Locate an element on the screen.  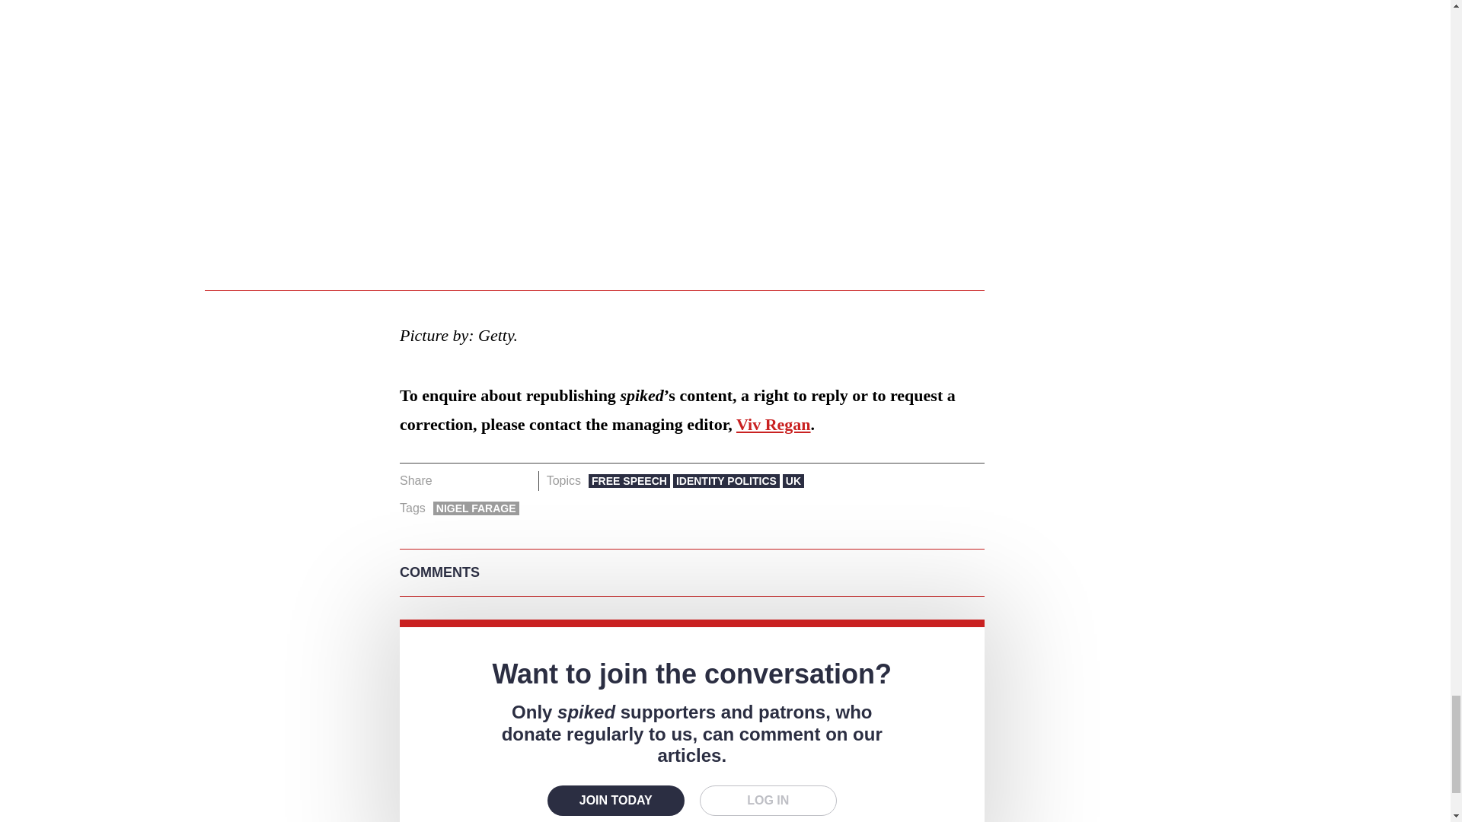
Share on Whatsapp is located at coordinates (496, 480).